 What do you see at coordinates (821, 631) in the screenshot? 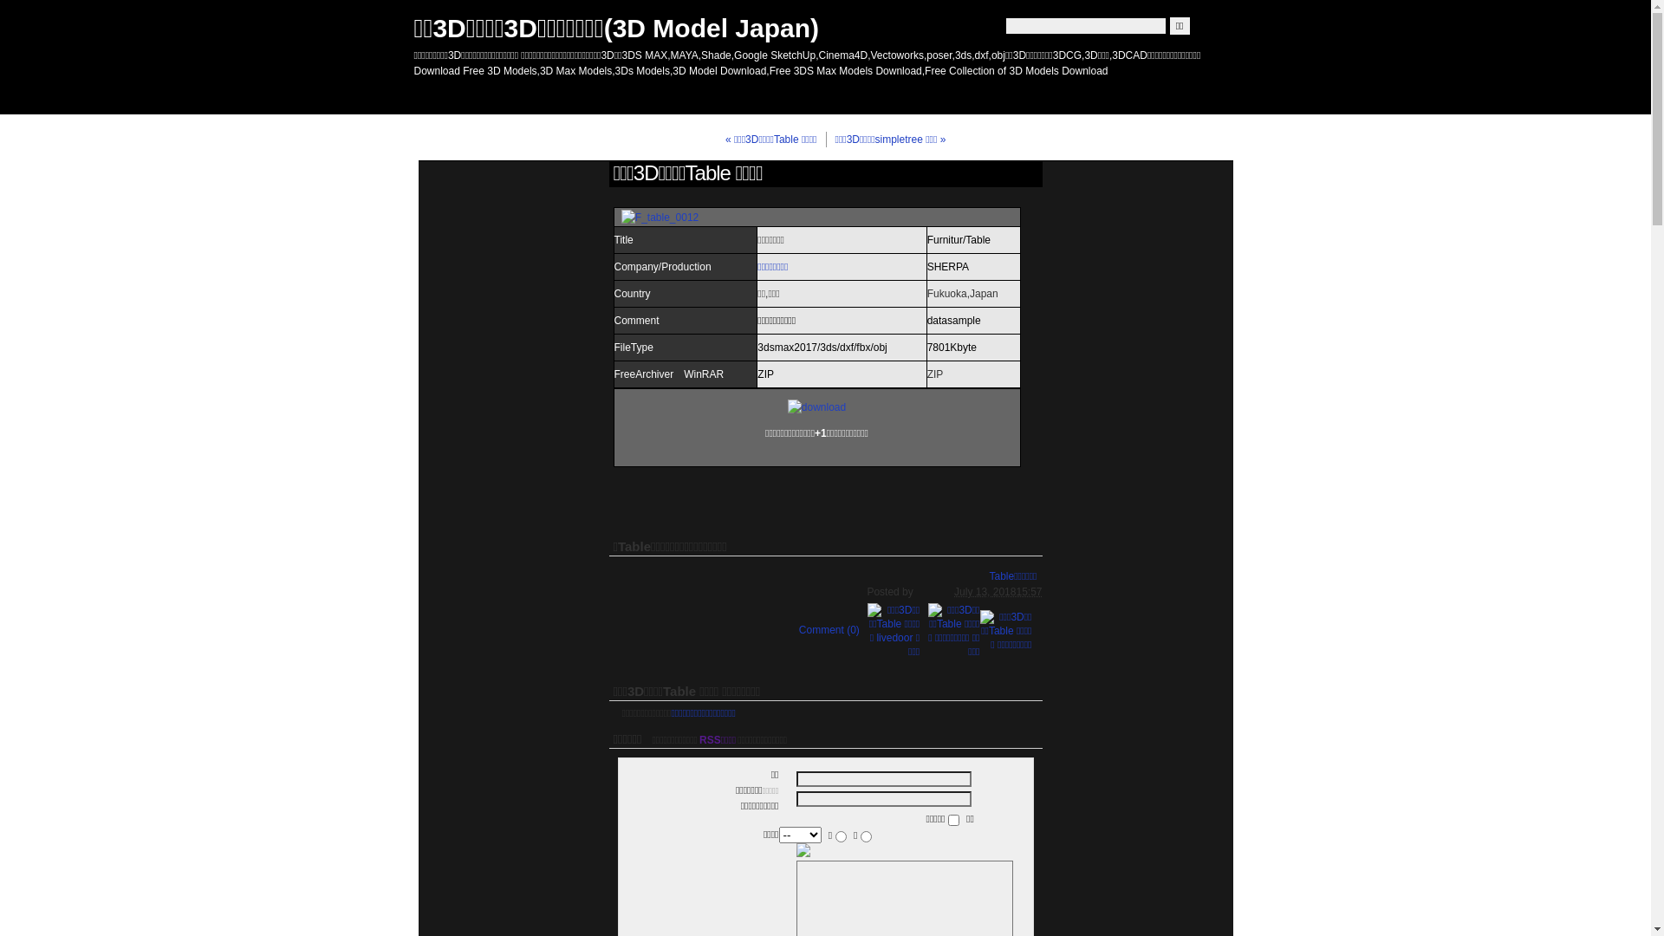
I see `Comment (0)` at bounding box center [821, 631].